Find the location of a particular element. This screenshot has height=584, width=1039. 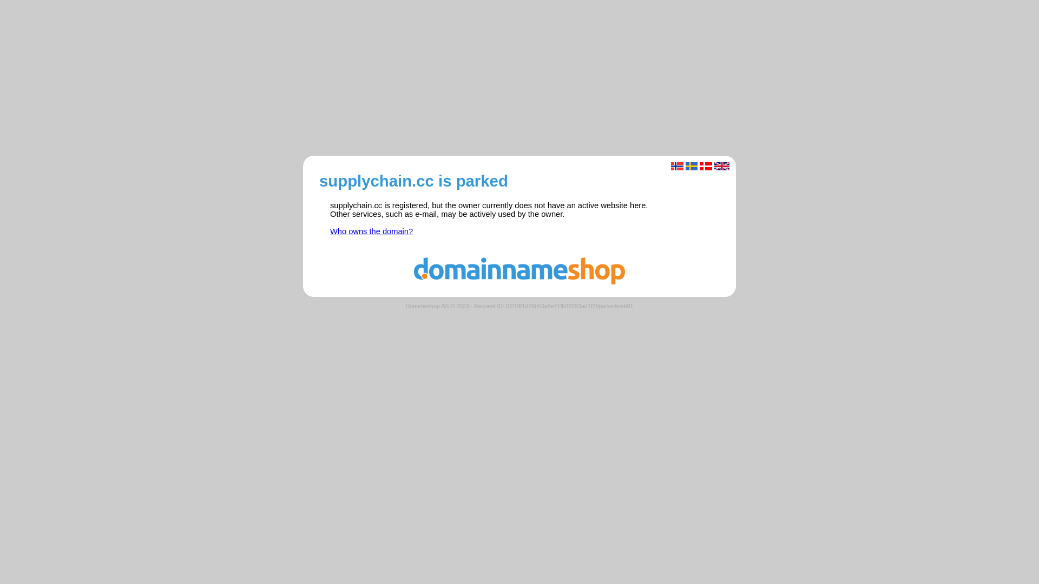

Dansk is located at coordinates (706, 167).